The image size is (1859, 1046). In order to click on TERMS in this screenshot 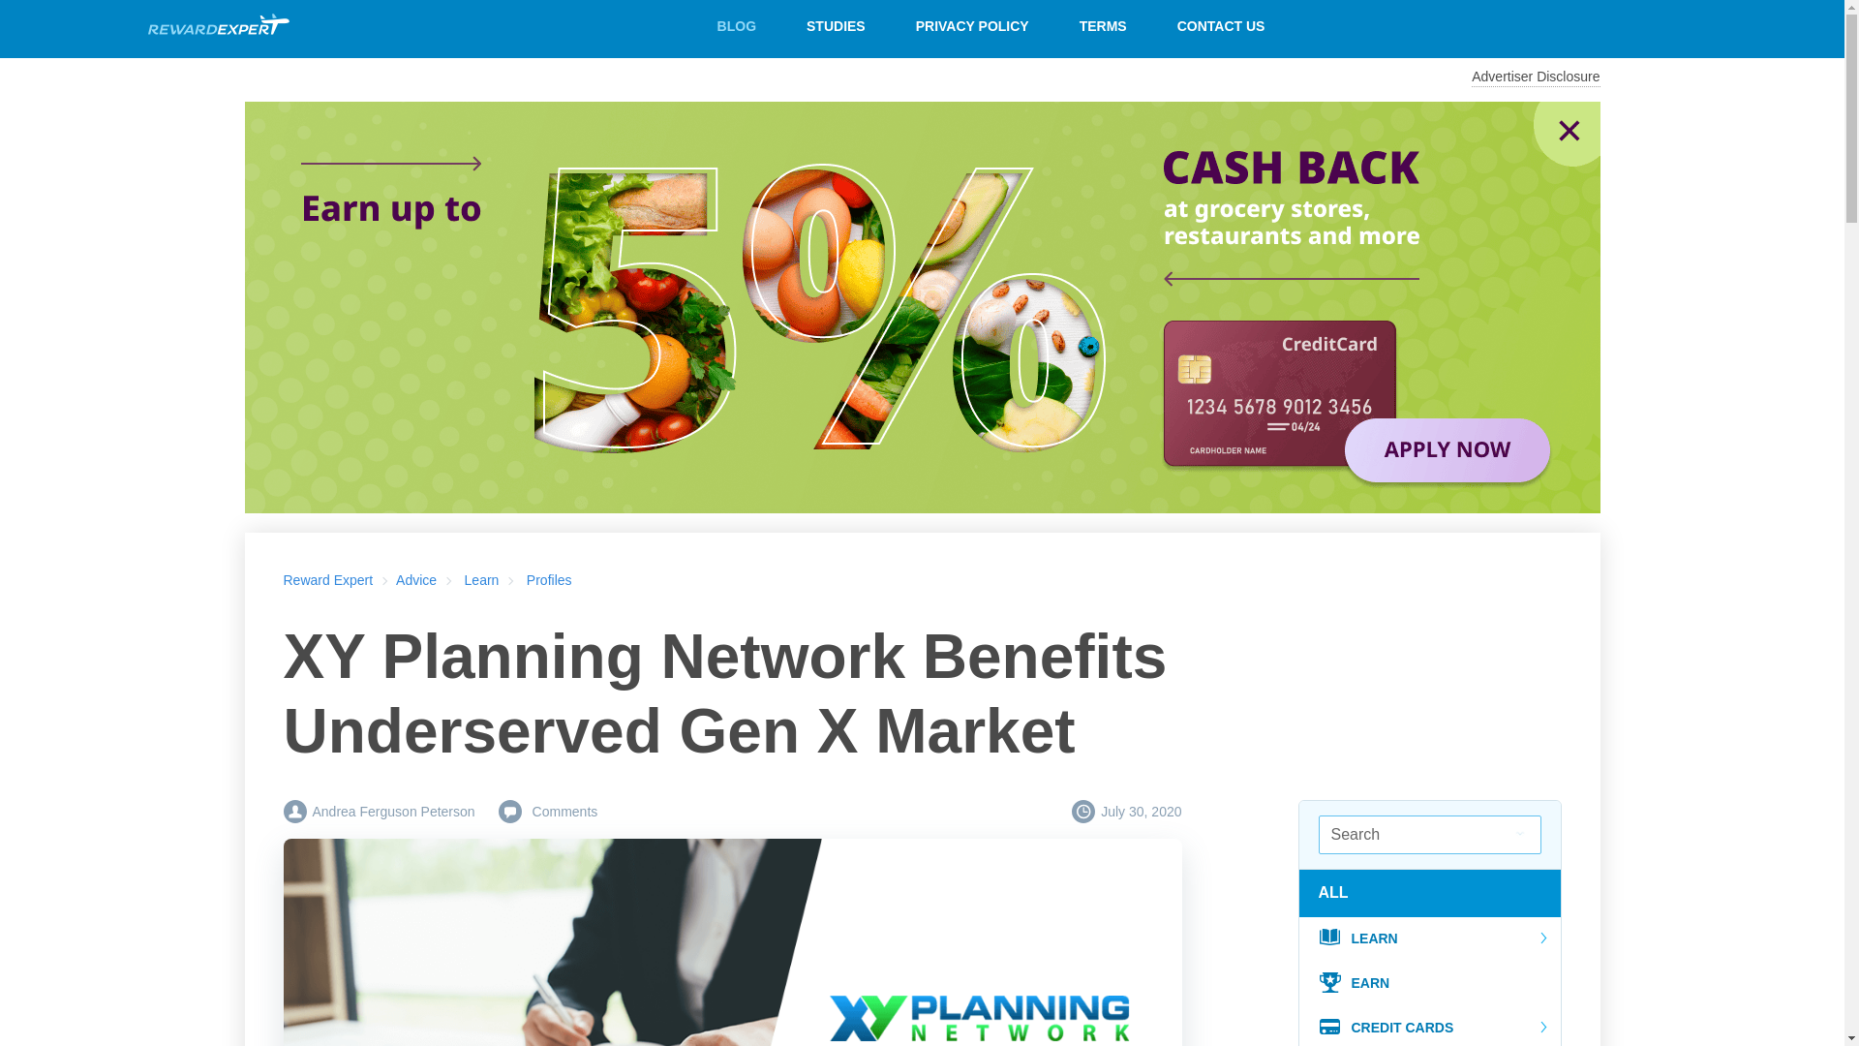, I will do `click(1103, 25)`.